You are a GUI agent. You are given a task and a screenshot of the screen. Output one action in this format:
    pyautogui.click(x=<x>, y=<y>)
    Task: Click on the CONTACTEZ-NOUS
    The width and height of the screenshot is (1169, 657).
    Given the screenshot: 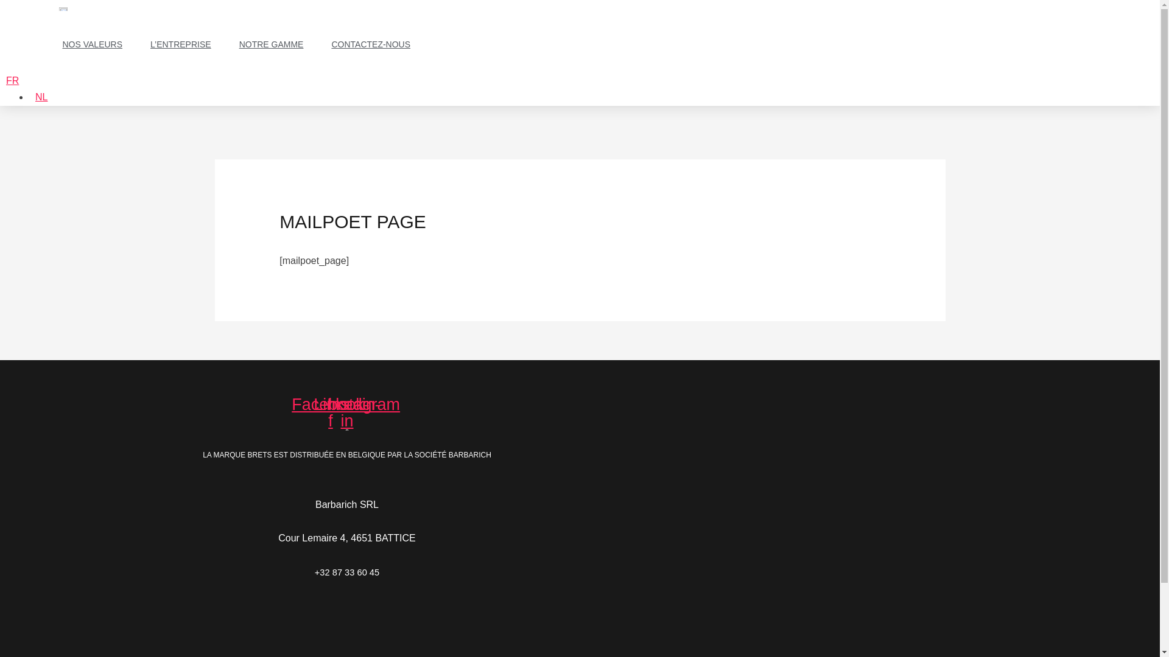 What is the action you would take?
    pyautogui.click(x=371, y=44)
    